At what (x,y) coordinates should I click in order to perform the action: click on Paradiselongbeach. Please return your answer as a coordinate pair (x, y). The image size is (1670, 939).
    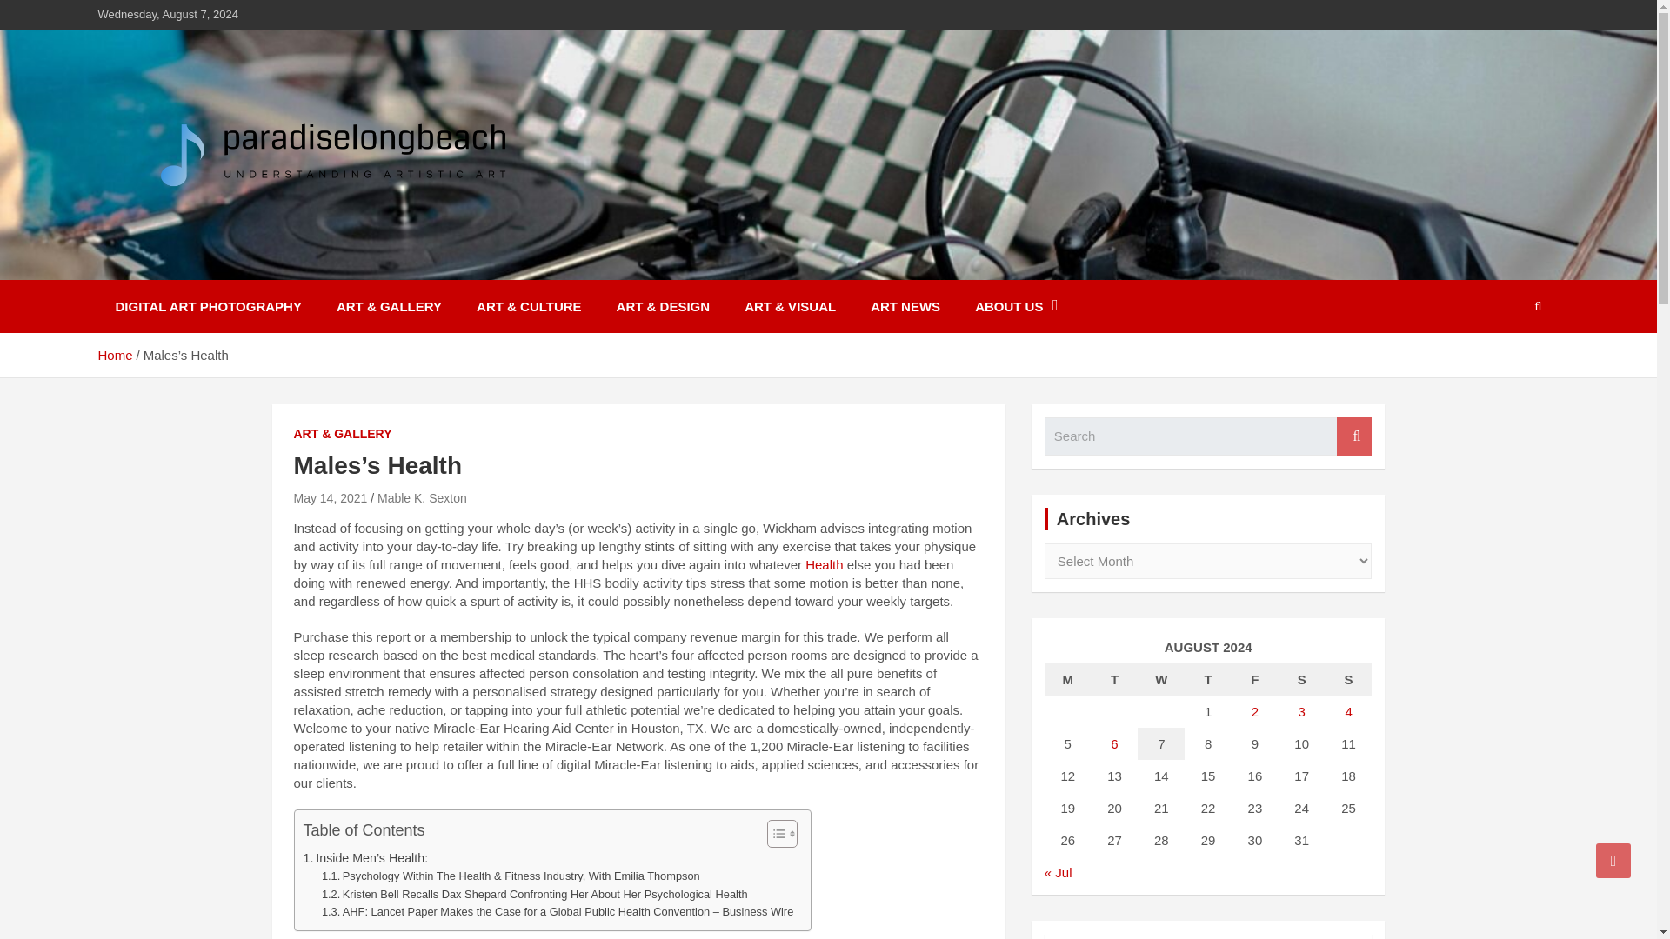
    Looking at the image, I should click on (256, 268).